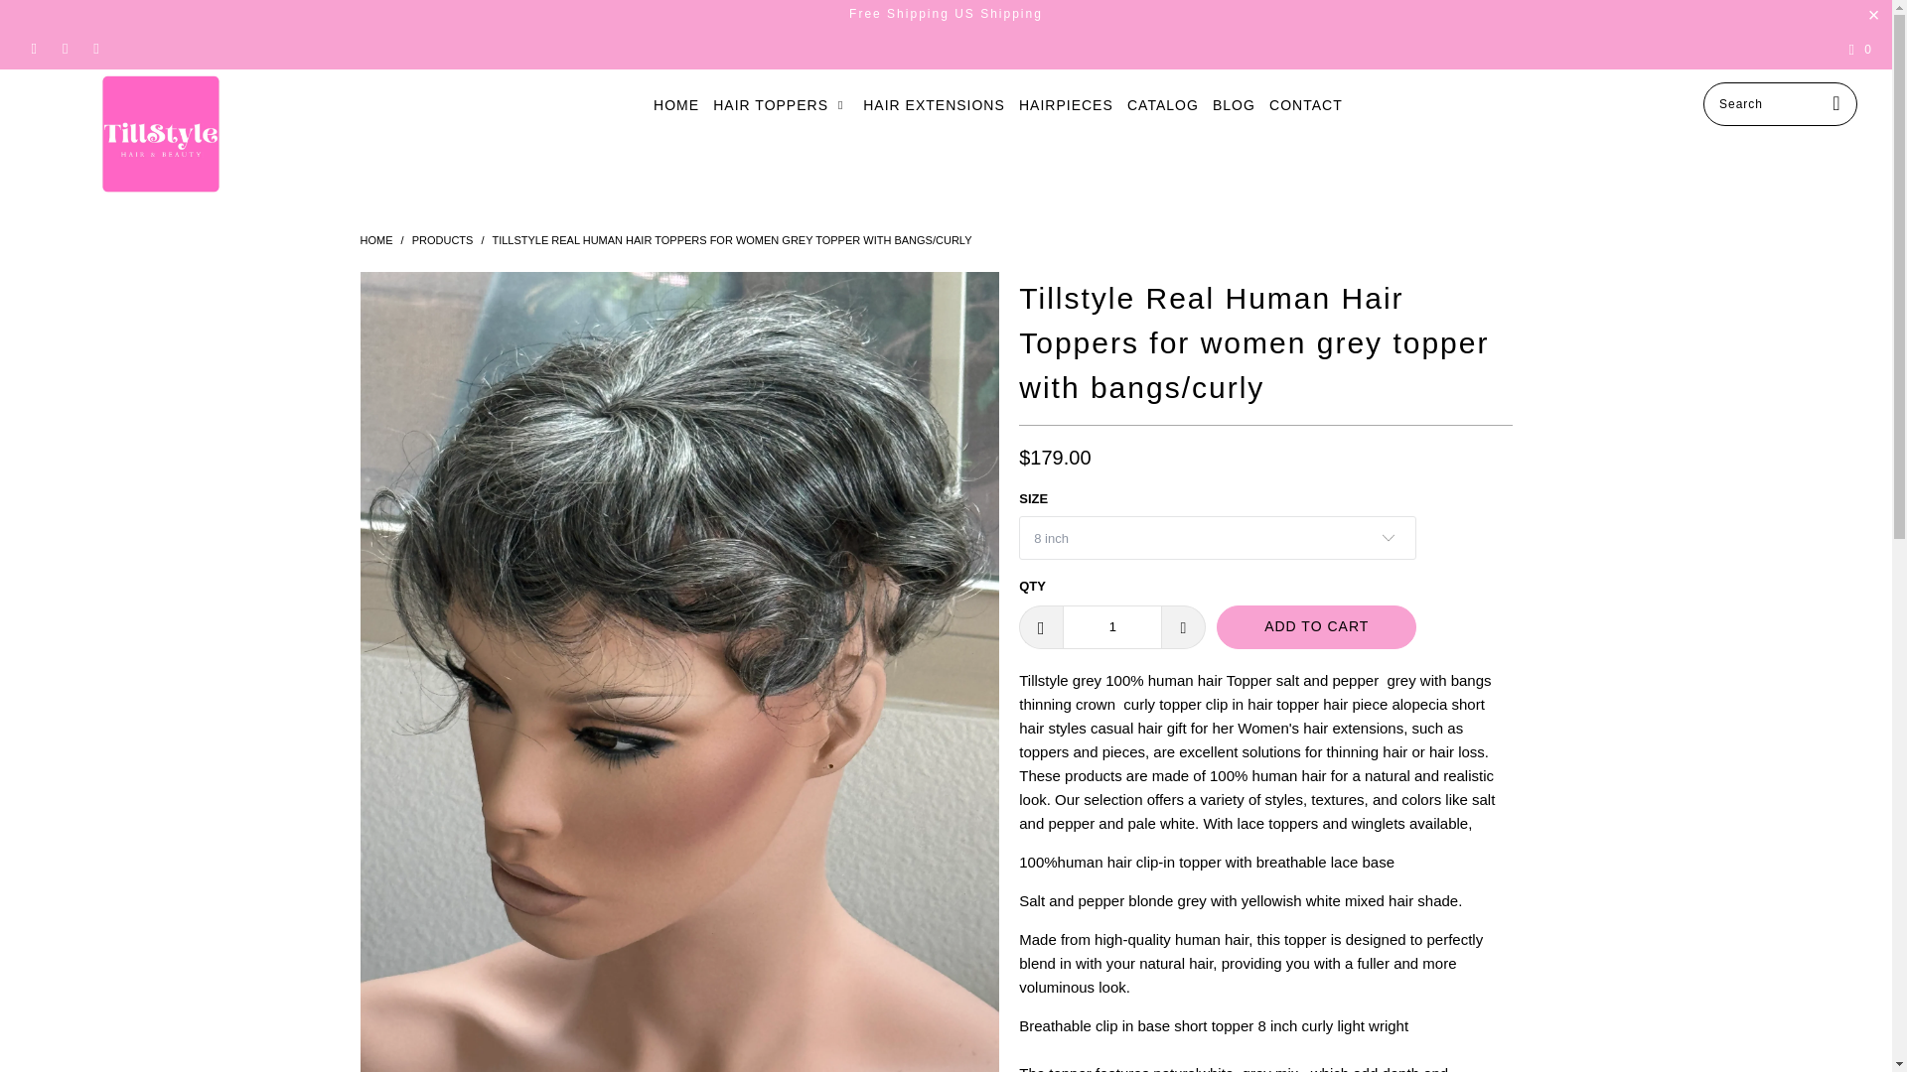 This screenshot has height=1072, width=1907. What do you see at coordinates (375, 240) in the screenshot?
I see `tillstyle` at bounding box center [375, 240].